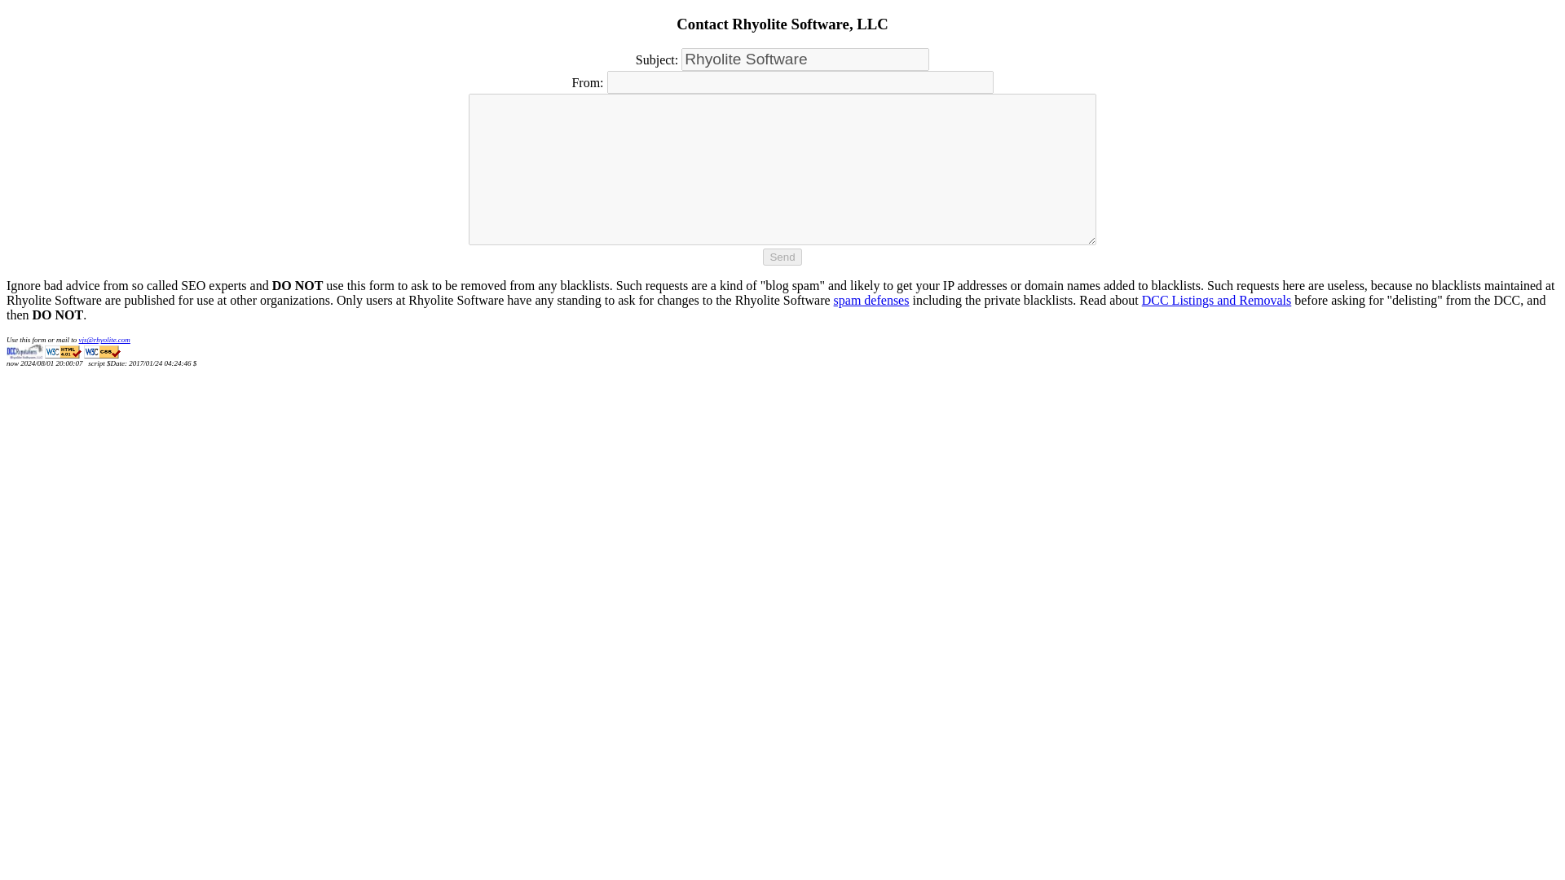 The width and height of the screenshot is (1565, 880). Describe the element at coordinates (805, 59) in the screenshot. I see `Rhyolite Software` at that location.